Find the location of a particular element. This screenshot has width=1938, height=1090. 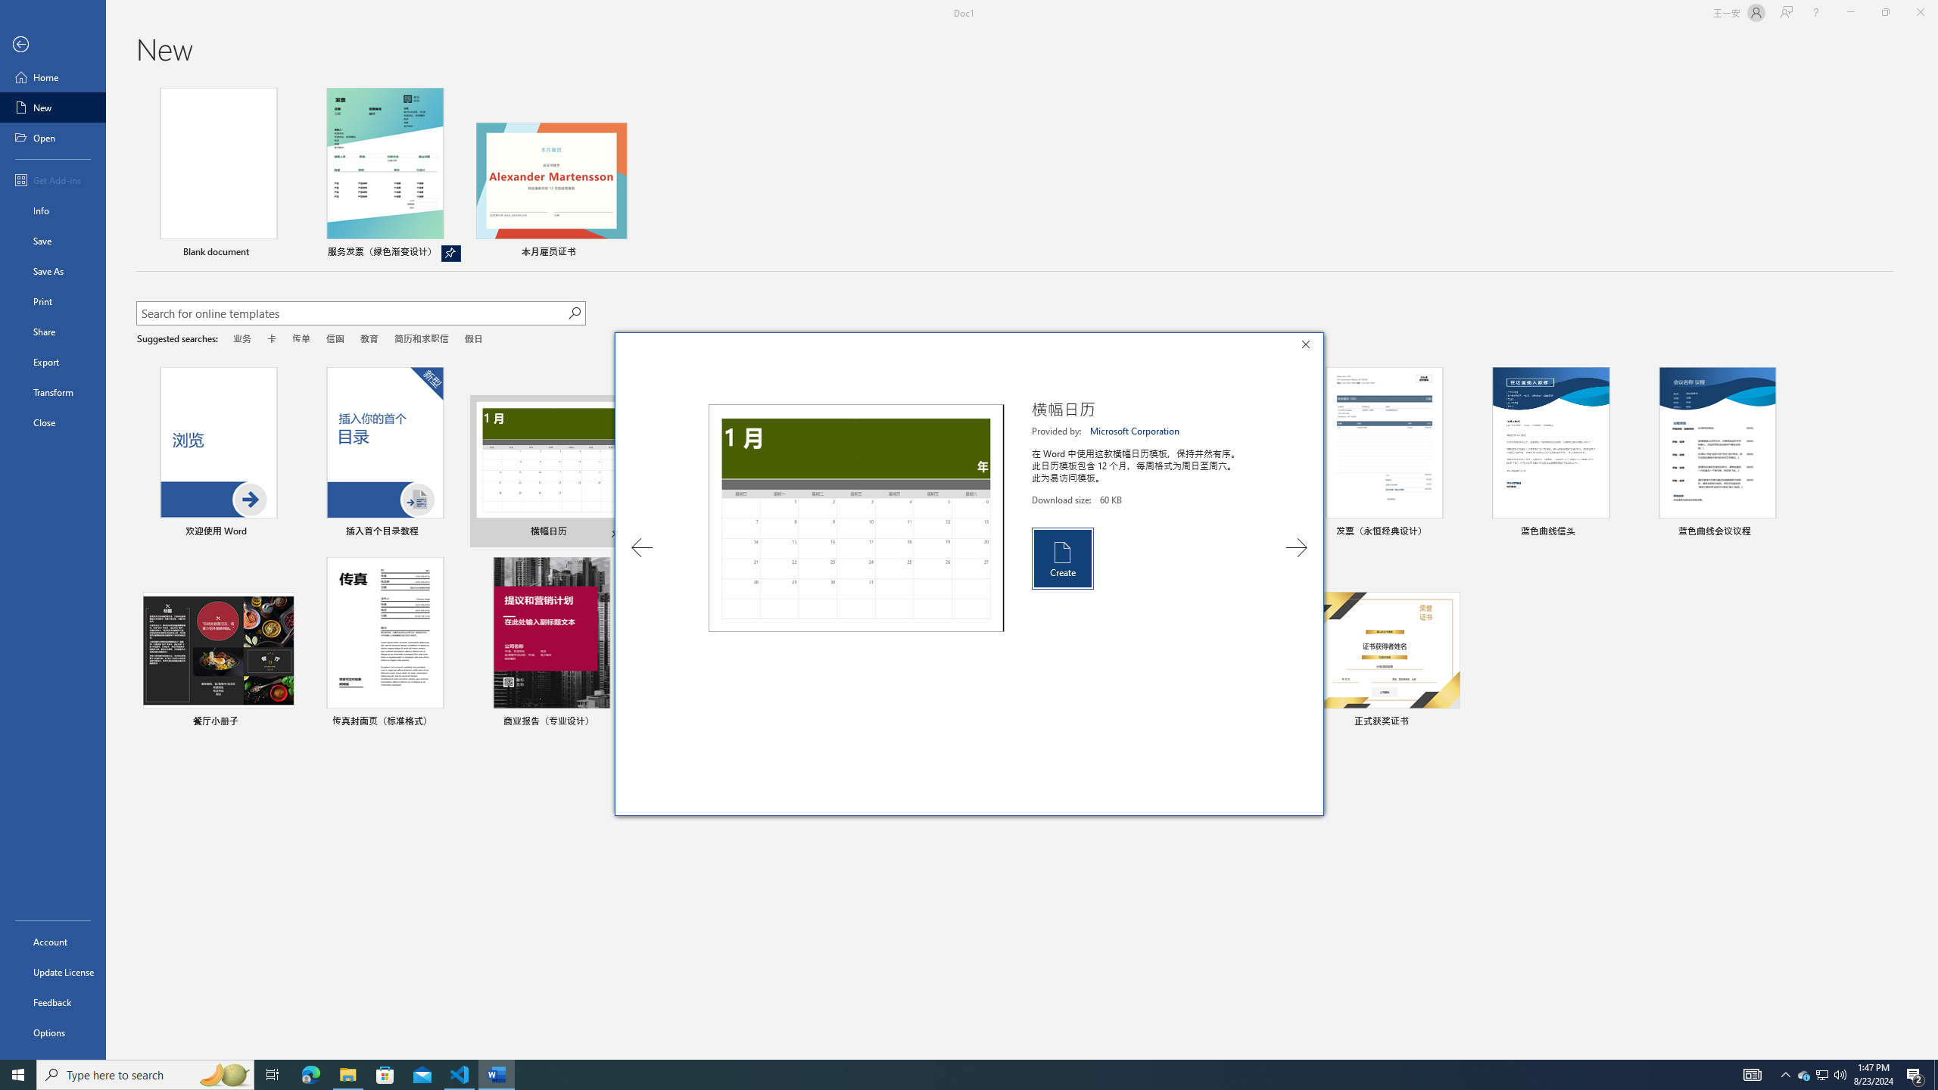

Microsoft Store is located at coordinates (385, 1075).